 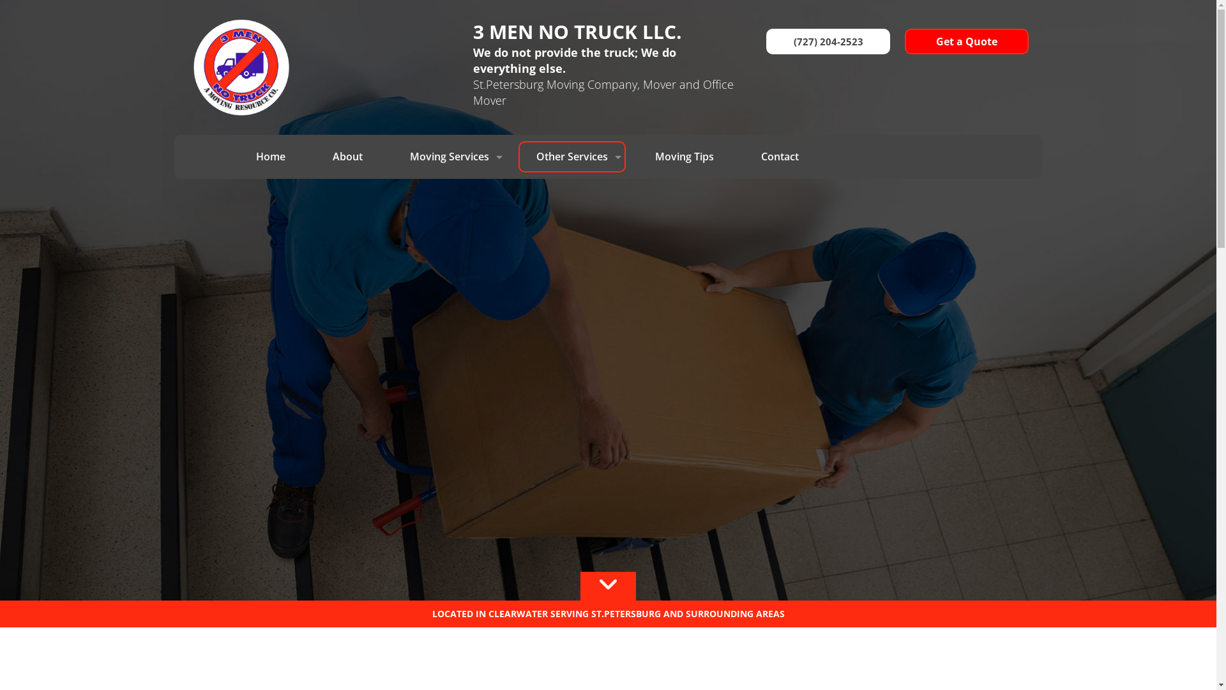 What do you see at coordinates (271, 157) in the screenshot?
I see `Home` at bounding box center [271, 157].